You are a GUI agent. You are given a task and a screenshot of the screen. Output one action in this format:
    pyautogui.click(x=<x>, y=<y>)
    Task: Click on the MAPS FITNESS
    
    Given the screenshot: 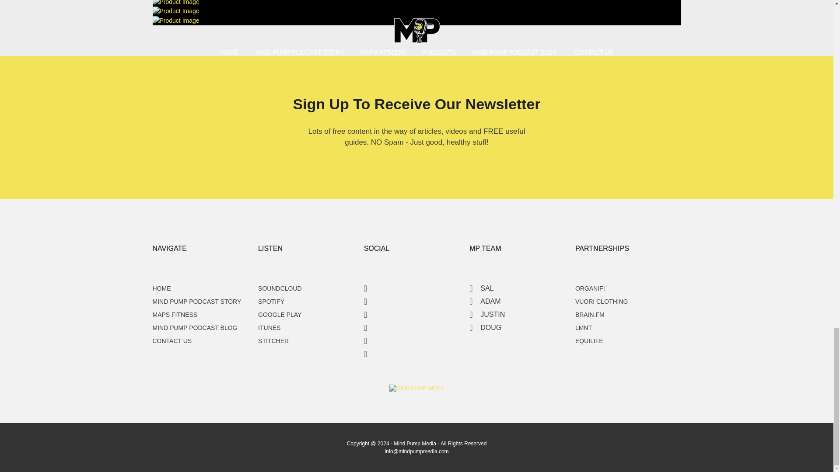 What is the action you would take?
    pyautogui.click(x=175, y=314)
    